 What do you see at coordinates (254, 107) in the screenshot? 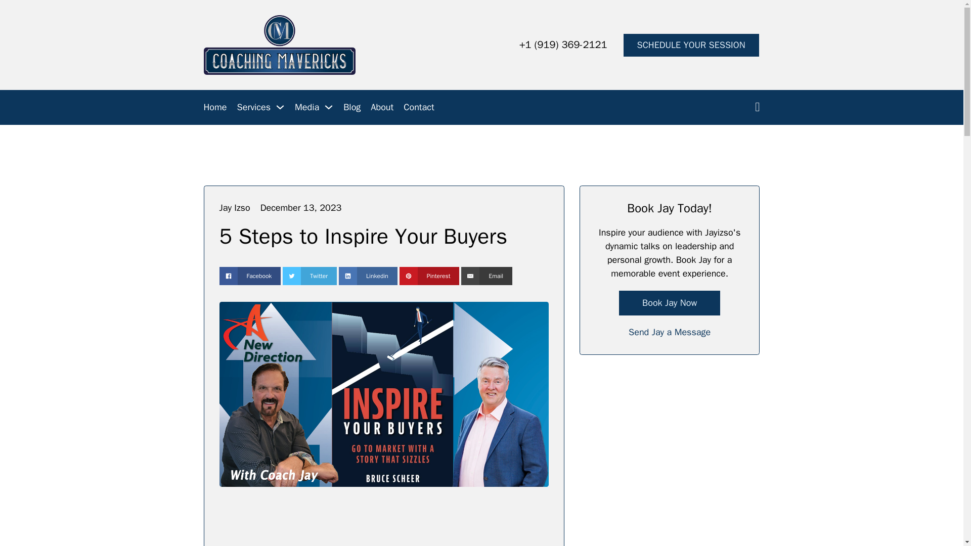
I see `Services` at bounding box center [254, 107].